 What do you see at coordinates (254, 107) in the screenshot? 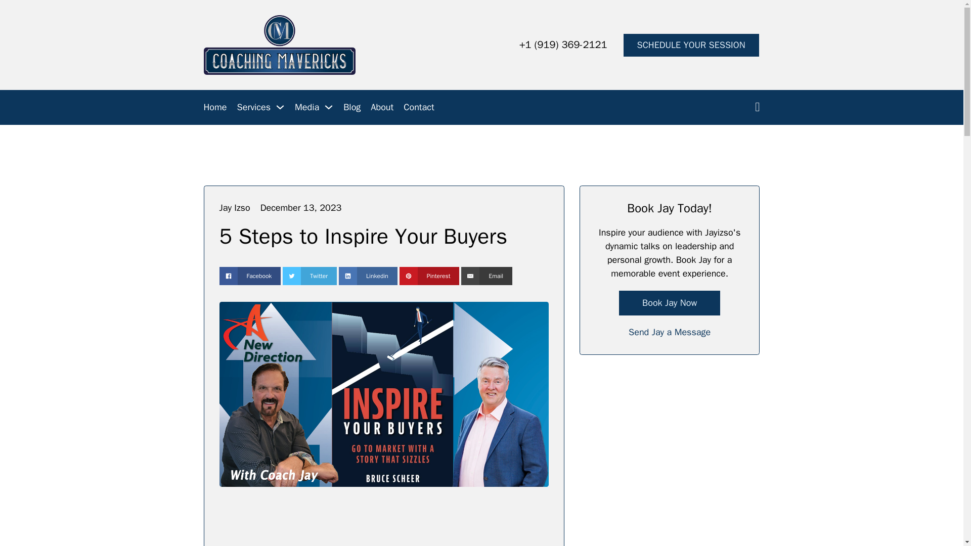
I see `Services` at bounding box center [254, 107].